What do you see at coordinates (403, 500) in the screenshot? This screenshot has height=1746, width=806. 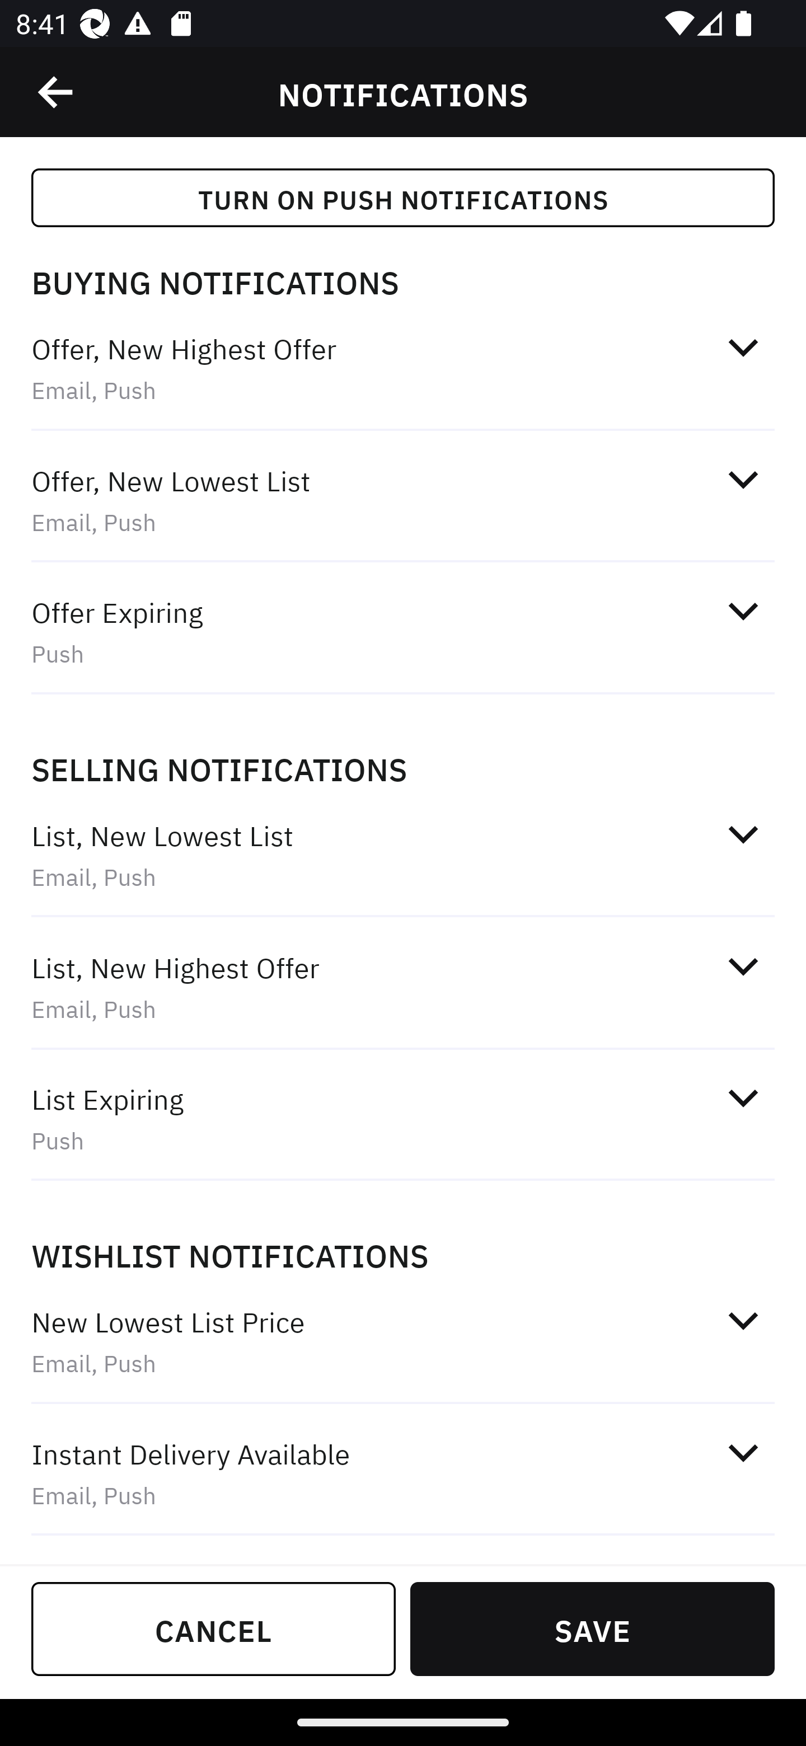 I see `Offer, New Lowest List  Email, Push` at bounding box center [403, 500].